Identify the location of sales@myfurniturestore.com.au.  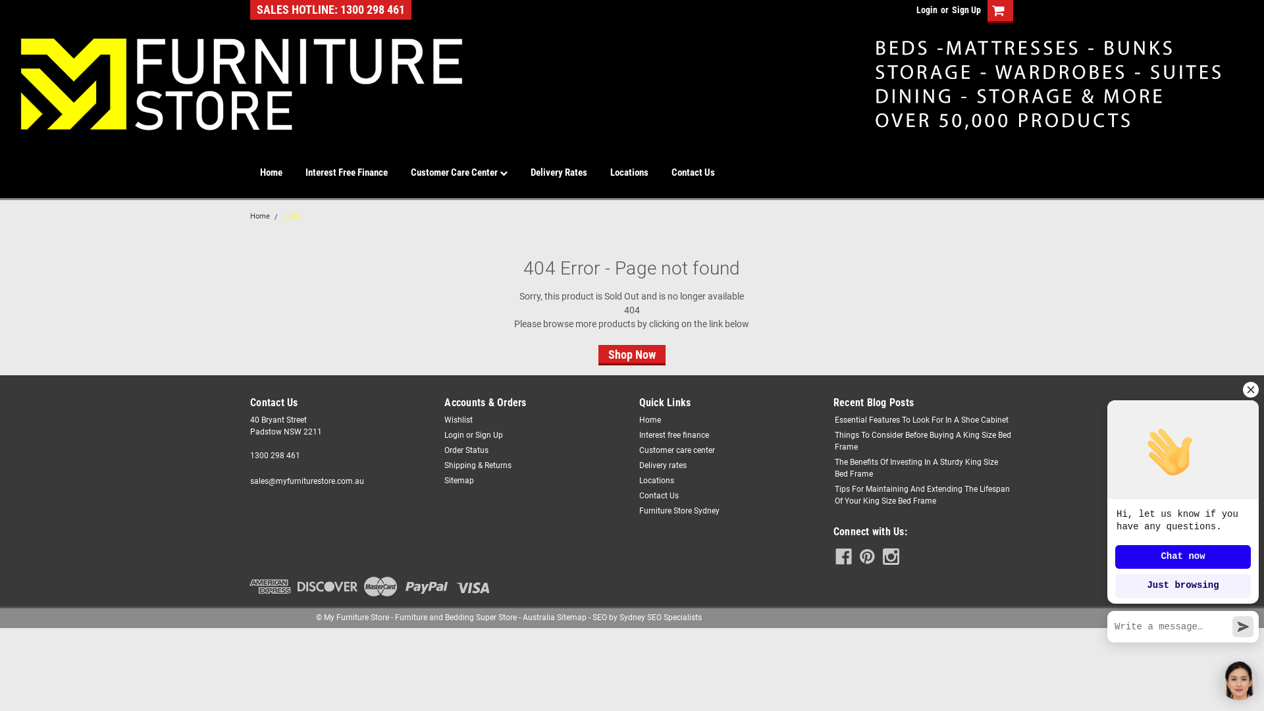
(307, 481).